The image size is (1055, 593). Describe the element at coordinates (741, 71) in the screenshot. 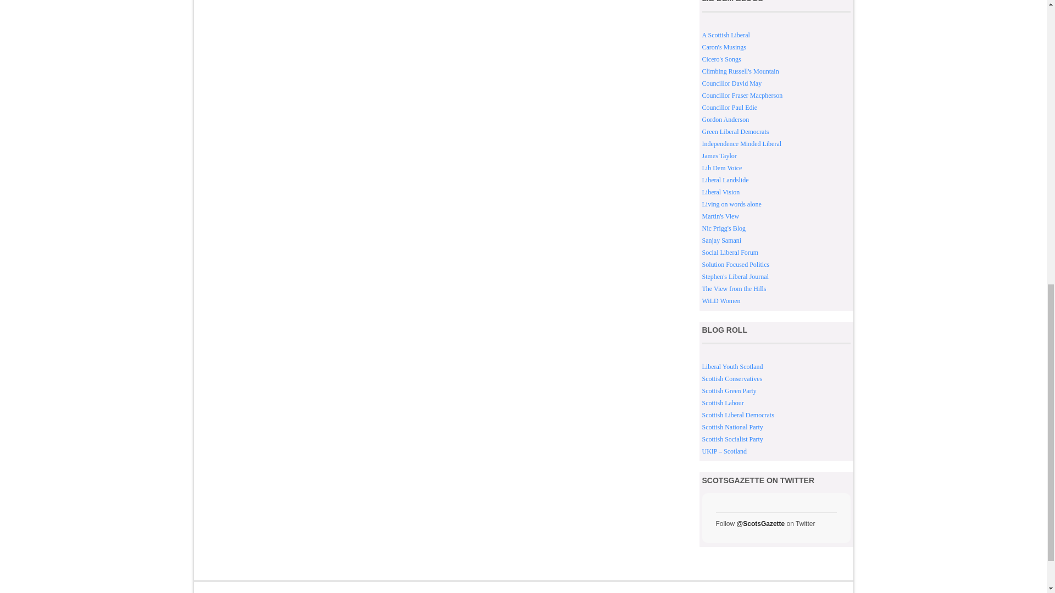

I see `Climbing Russell's Mountain` at that location.